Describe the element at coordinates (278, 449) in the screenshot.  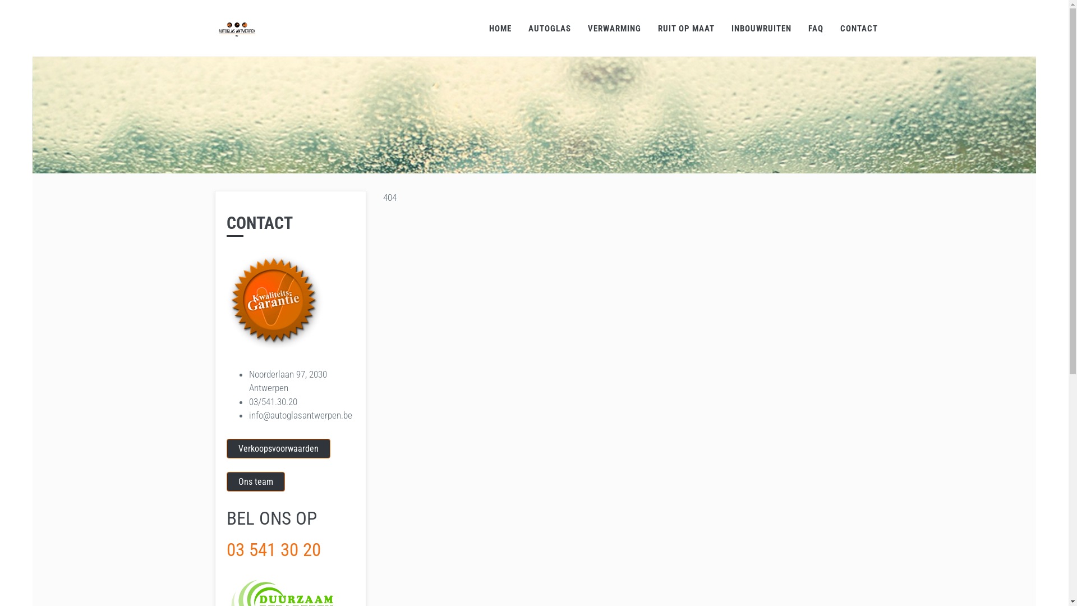
I see `Verkoopsvoorwaarden` at that location.